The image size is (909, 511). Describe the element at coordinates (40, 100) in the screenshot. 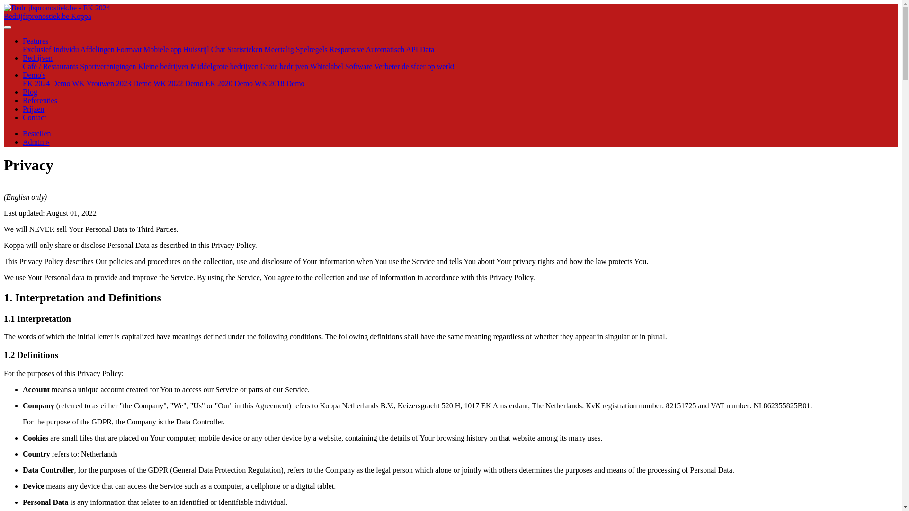

I see `Referenties` at that location.